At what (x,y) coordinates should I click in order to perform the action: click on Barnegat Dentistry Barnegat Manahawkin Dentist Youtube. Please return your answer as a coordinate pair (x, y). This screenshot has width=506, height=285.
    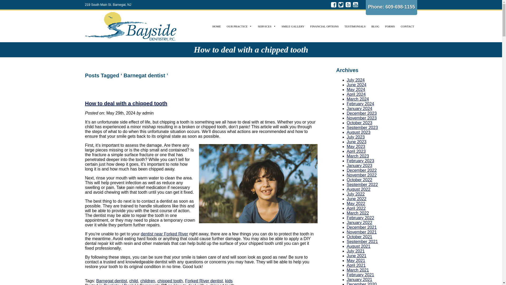
    Looking at the image, I should click on (355, 5).